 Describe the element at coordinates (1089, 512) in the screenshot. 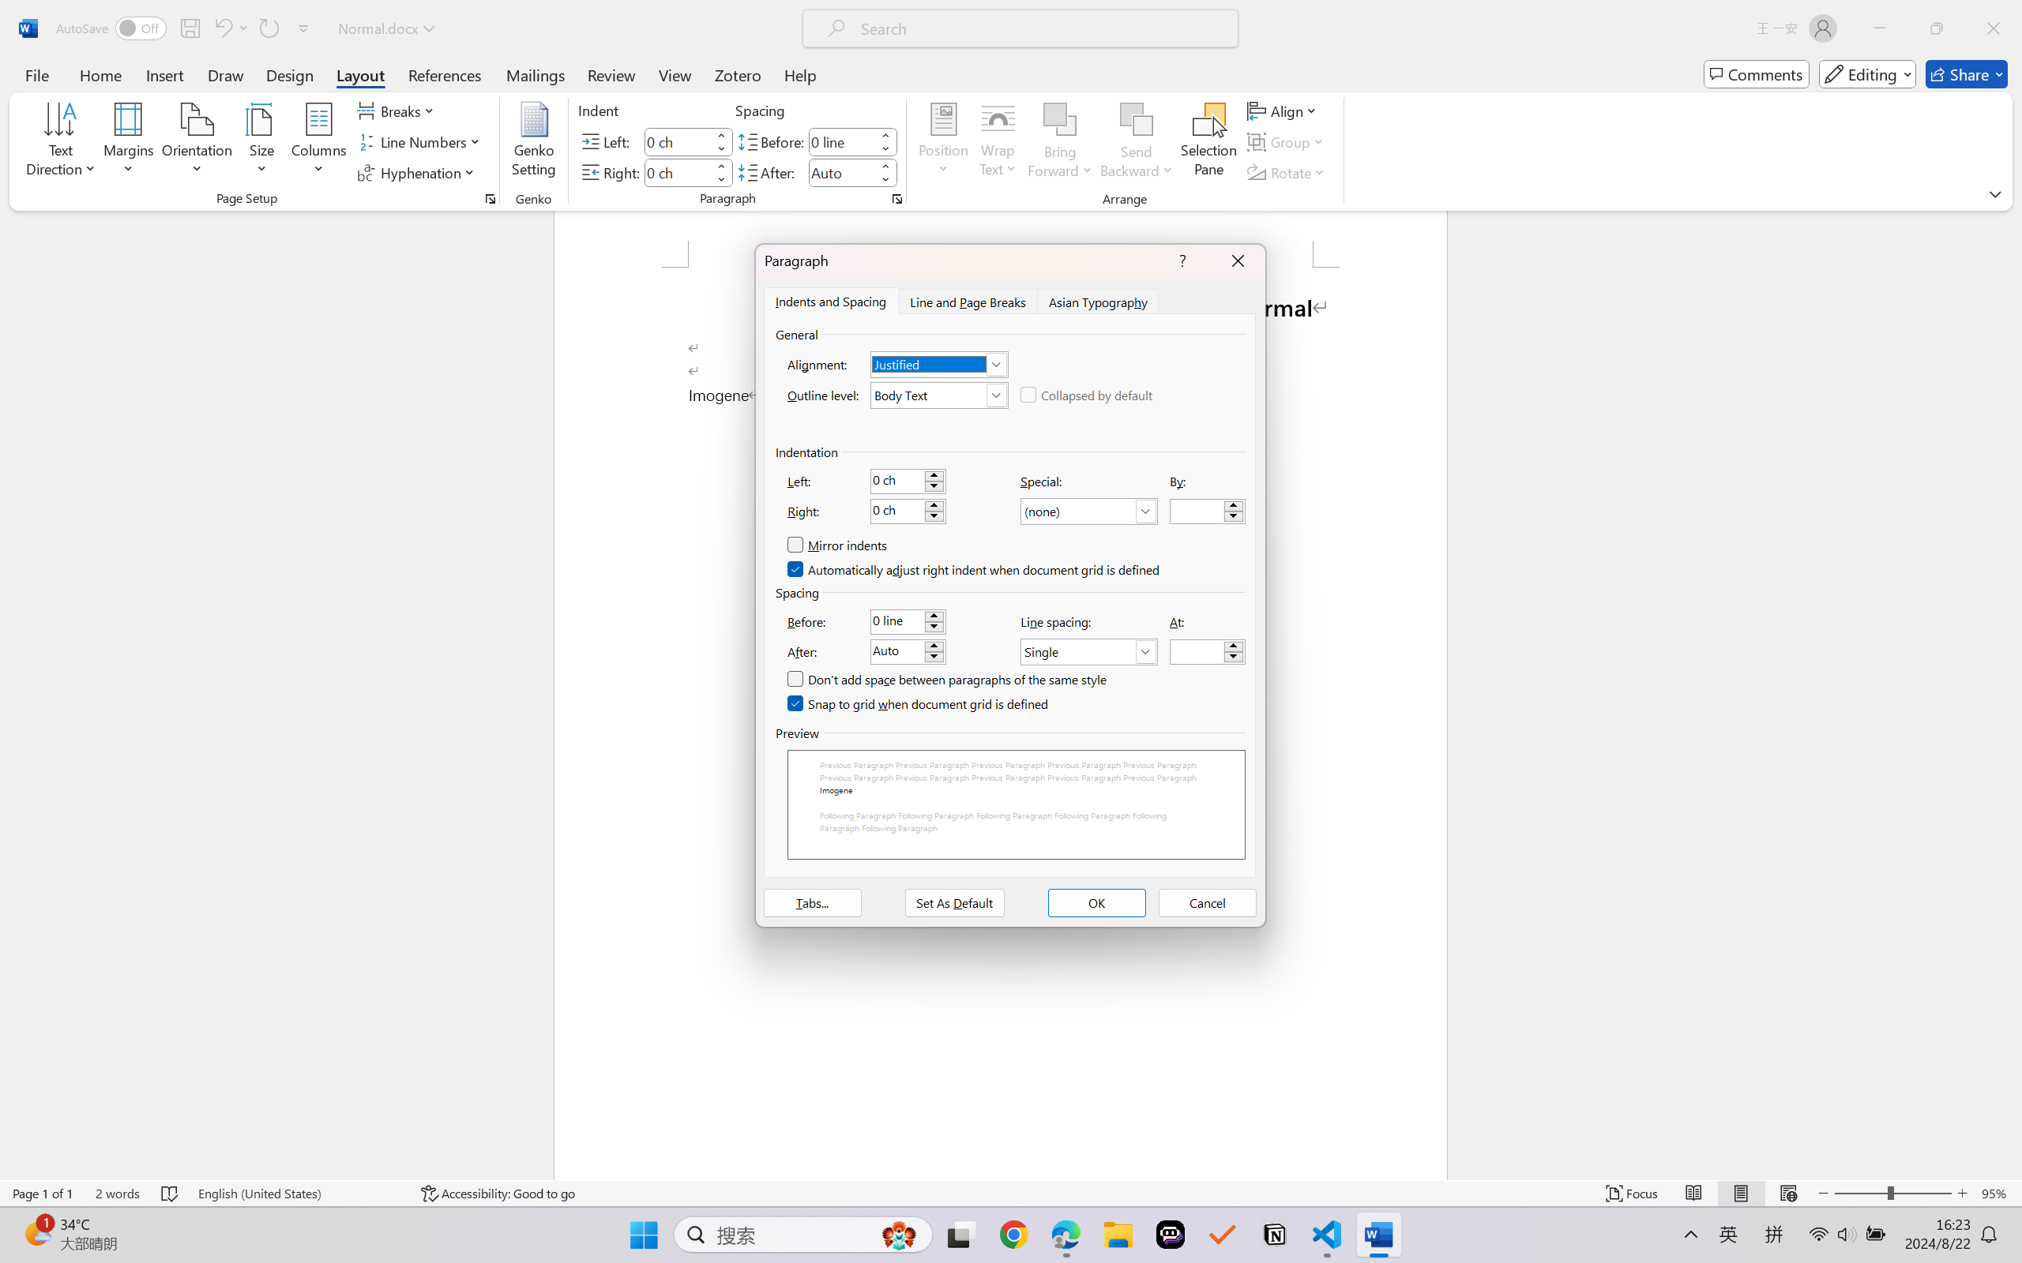

I see `Special:` at that location.